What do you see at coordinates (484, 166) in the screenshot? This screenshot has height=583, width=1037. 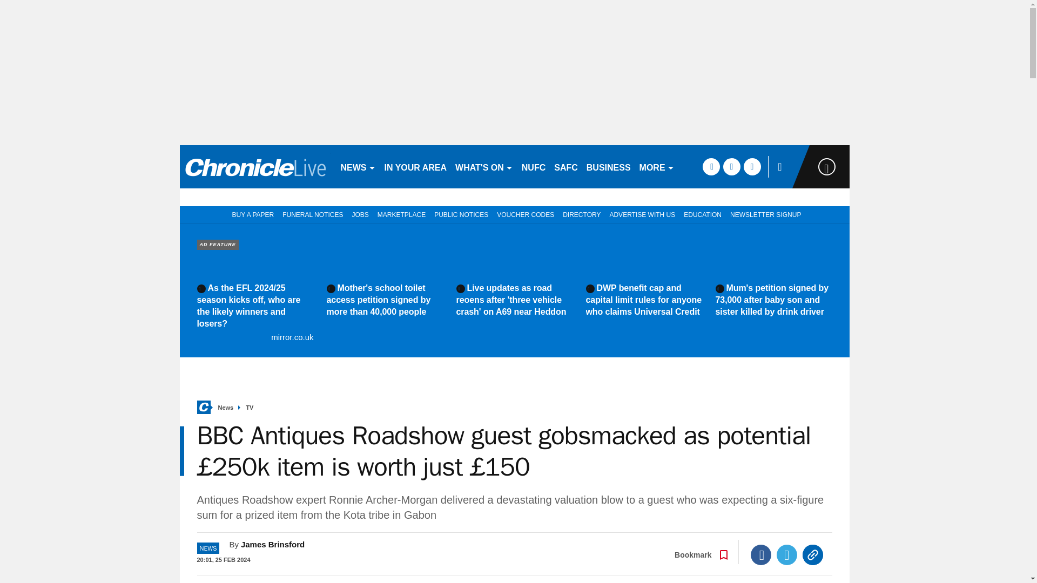 I see `WHAT'S ON` at bounding box center [484, 166].